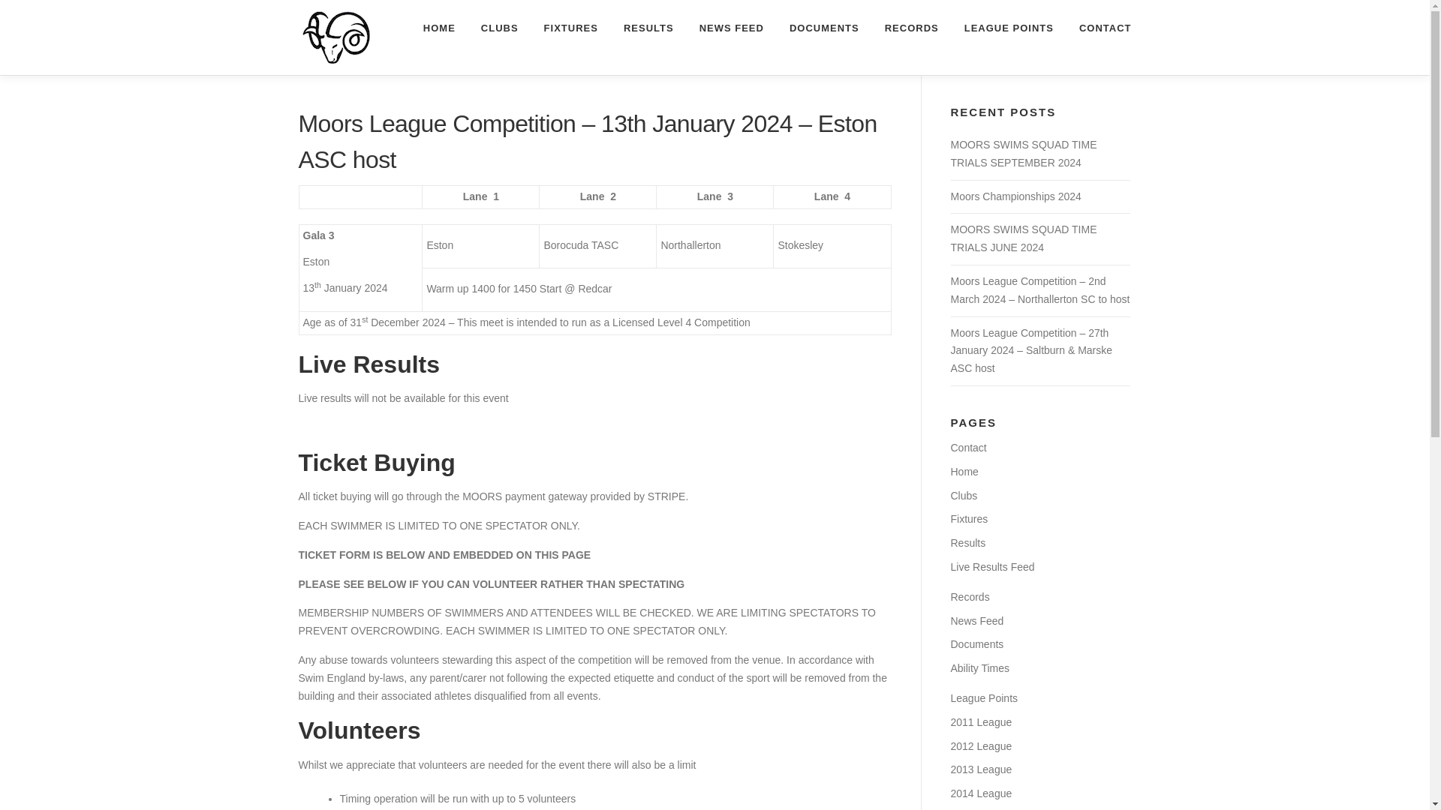  What do you see at coordinates (969, 597) in the screenshot?
I see `Records` at bounding box center [969, 597].